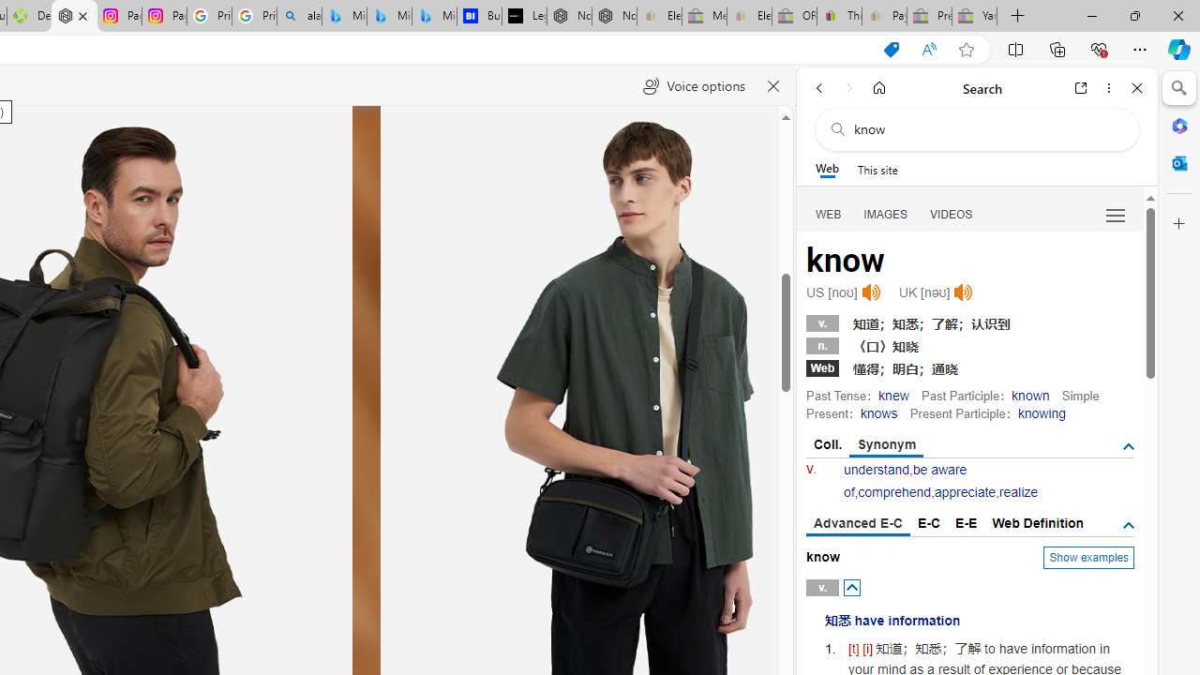 The width and height of the screenshot is (1200, 675). What do you see at coordinates (929, 17) in the screenshot?
I see `Press Room - eBay Inc. - Sleeping` at bounding box center [929, 17].